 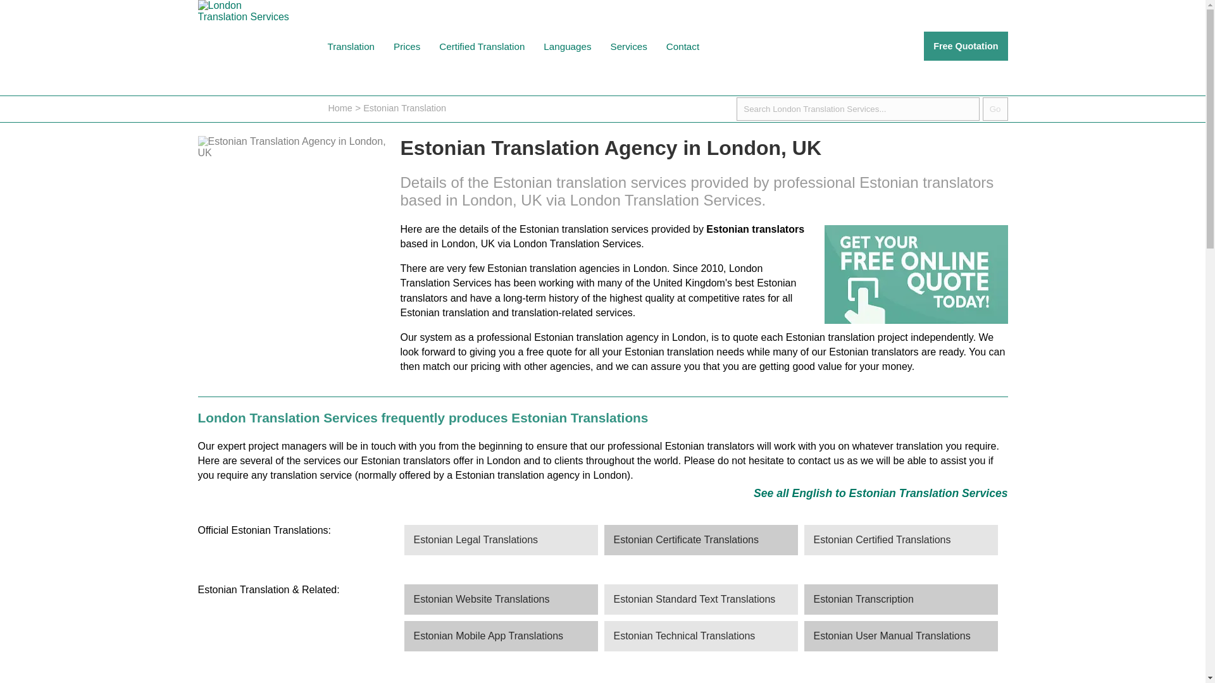 What do you see at coordinates (700, 600) in the screenshot?
I see `Estonian Standard Text Translations` at bounding box center [700, 600].